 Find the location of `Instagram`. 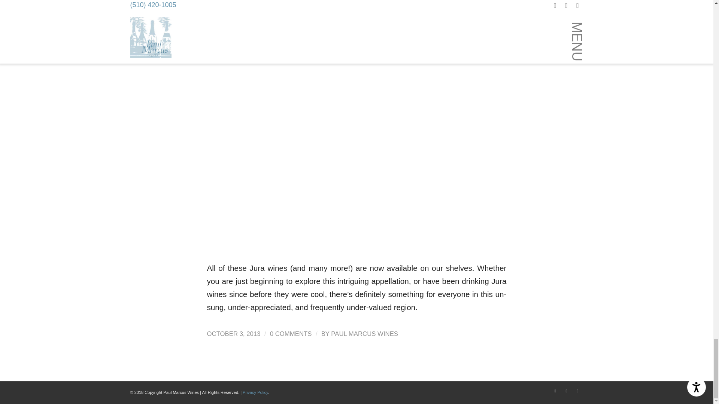

Instagram is located at coordinates (566, 391).